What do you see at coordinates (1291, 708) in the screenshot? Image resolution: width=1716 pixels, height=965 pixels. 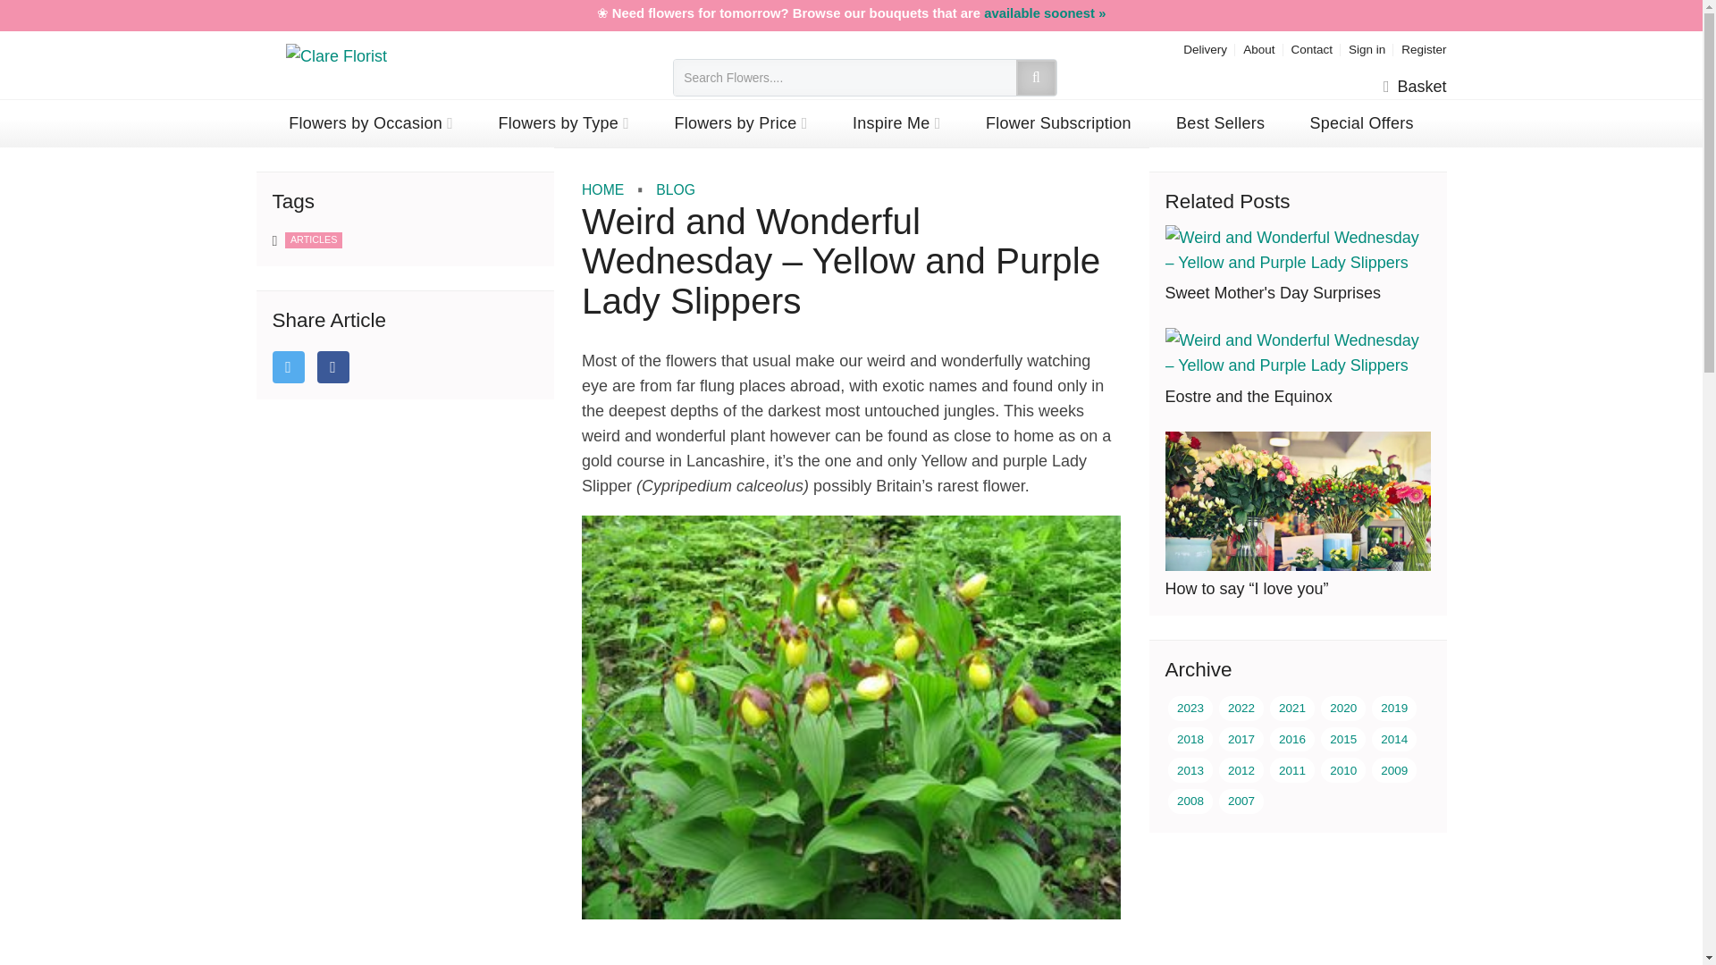 I see `Show posts from 2021` at bounding box center [1291, 708].